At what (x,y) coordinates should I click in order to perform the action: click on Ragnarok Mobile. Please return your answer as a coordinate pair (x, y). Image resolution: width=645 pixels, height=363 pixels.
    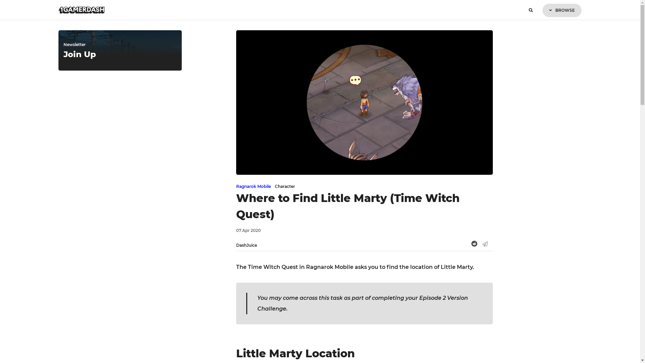
    Looking at the image, I should click on (253, 186).